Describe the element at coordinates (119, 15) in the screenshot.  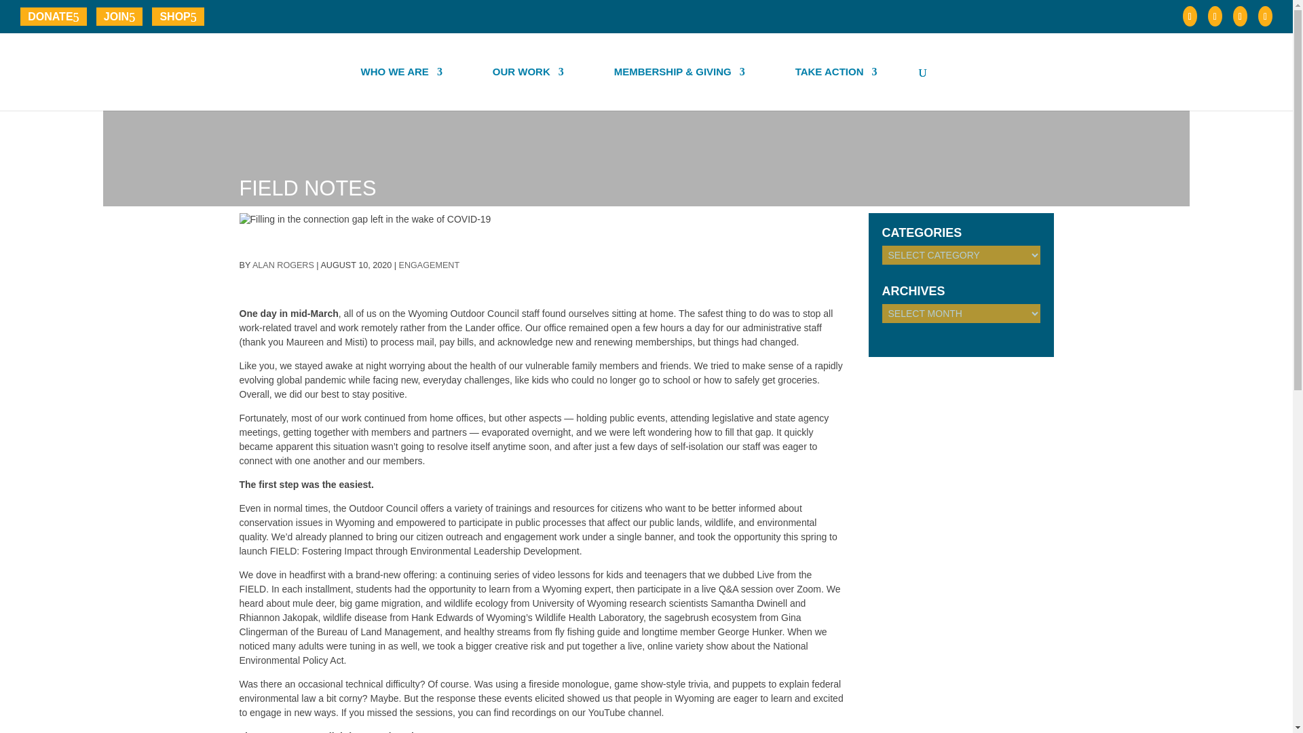
I see `JOIN` at that location.